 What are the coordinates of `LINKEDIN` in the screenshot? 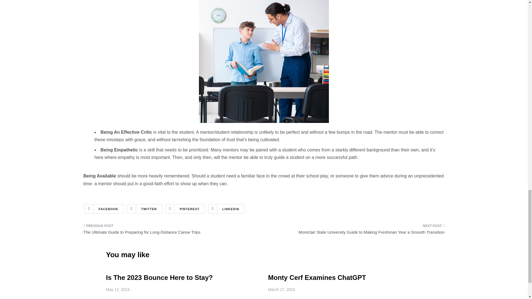 It's located at (226, 209).